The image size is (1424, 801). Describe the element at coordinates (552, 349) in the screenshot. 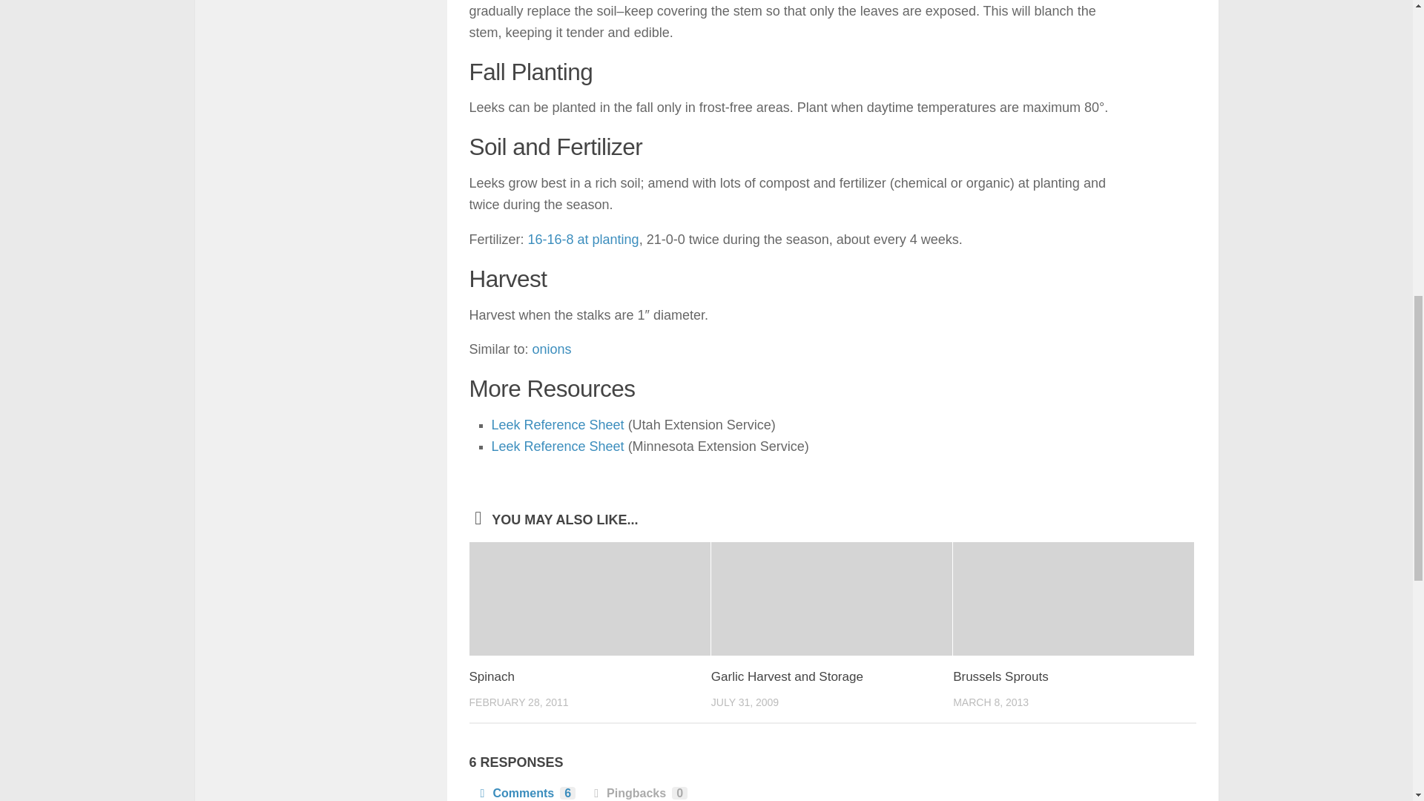

I see `onions` at that location.